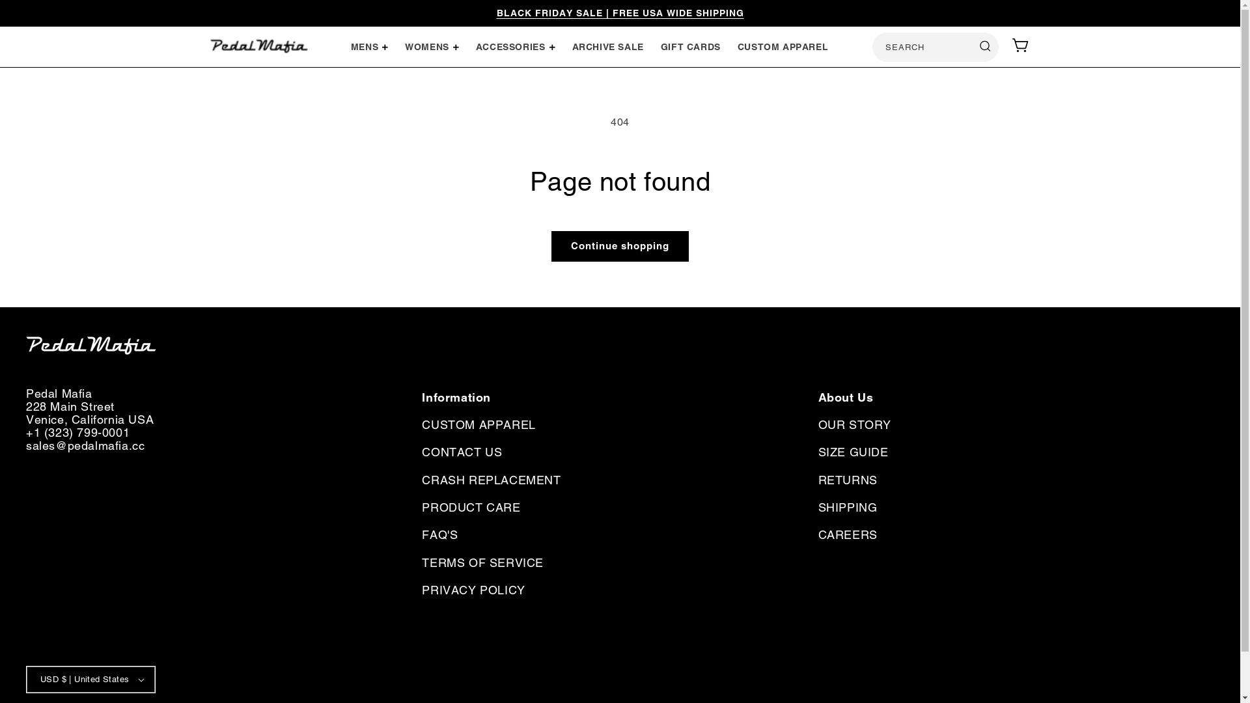 The height and width of the screenshot is (703, 1250). Describe the element at coordinates (620, 13) in the screenshot. I see `BLACK FRIDAY SALE | FREE USA WIDE SHIPPING` at that location.